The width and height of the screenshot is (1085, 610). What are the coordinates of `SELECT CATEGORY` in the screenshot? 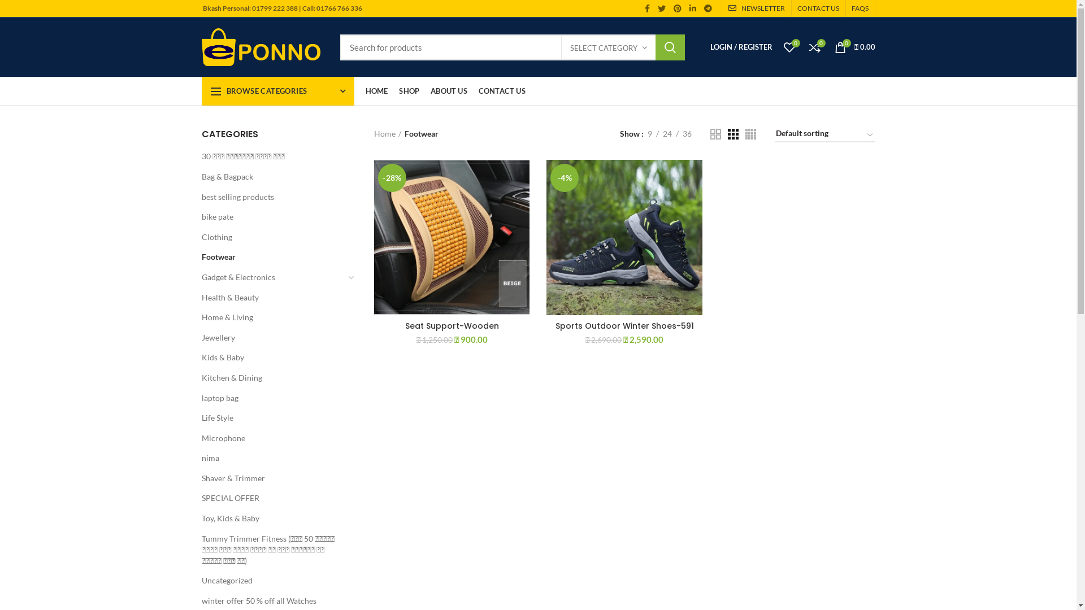 It's located at (609, 47).